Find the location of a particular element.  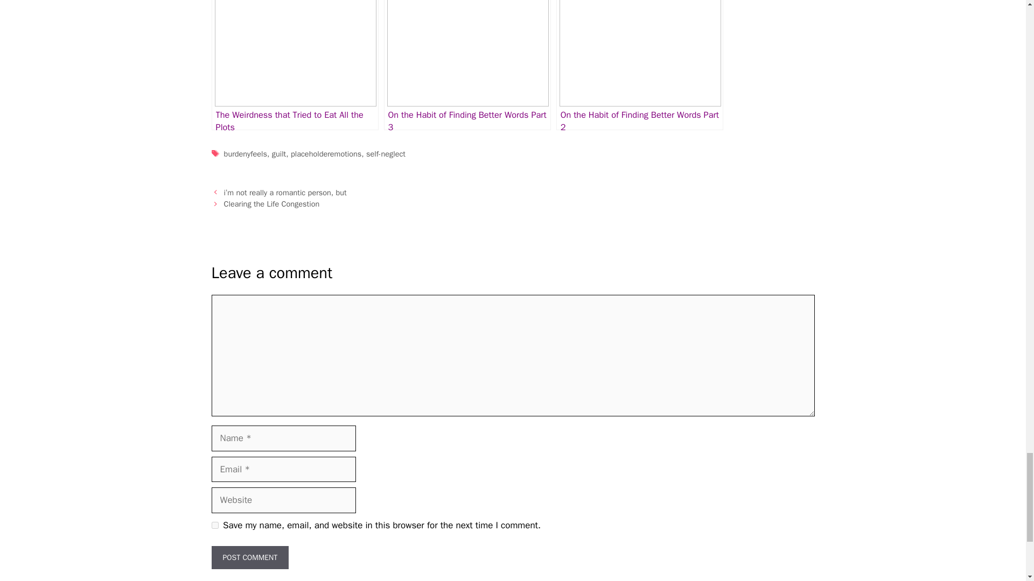

self-neglect is located at coordinates (386, 153).